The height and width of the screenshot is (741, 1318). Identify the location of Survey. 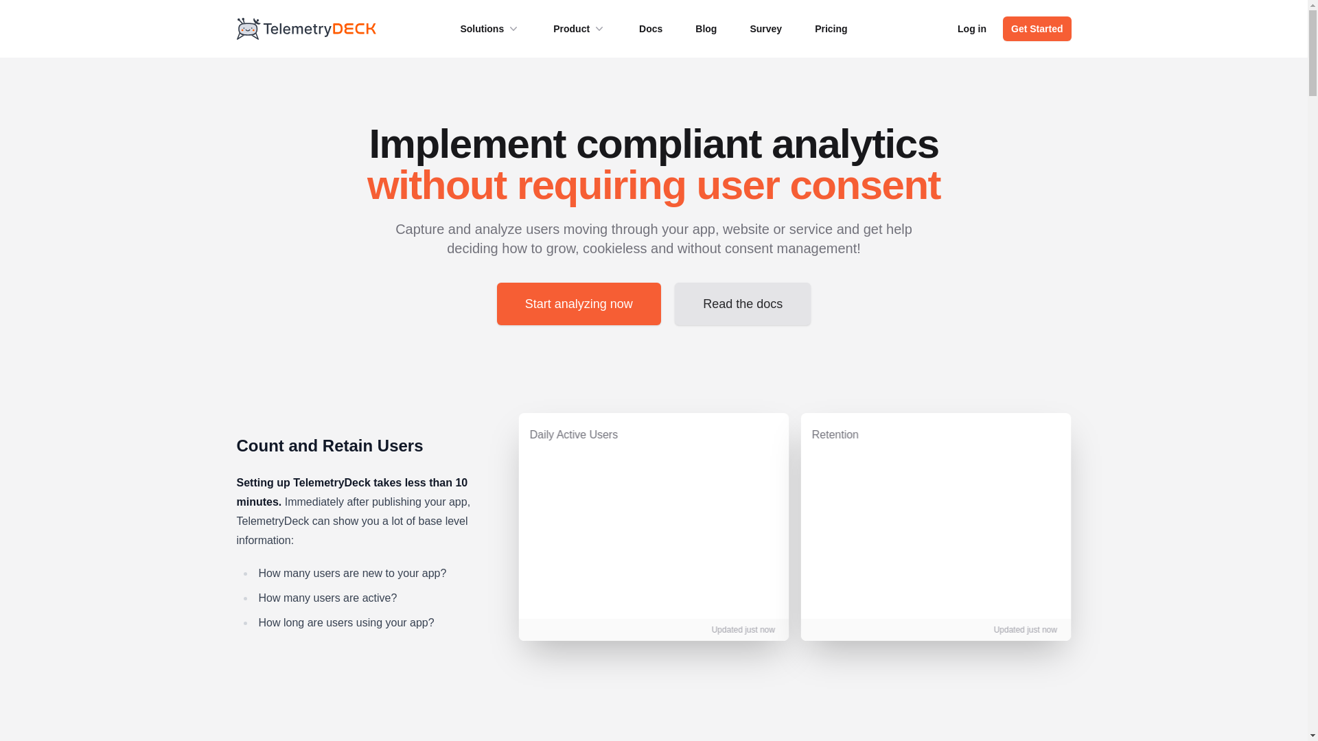
(765, 29).